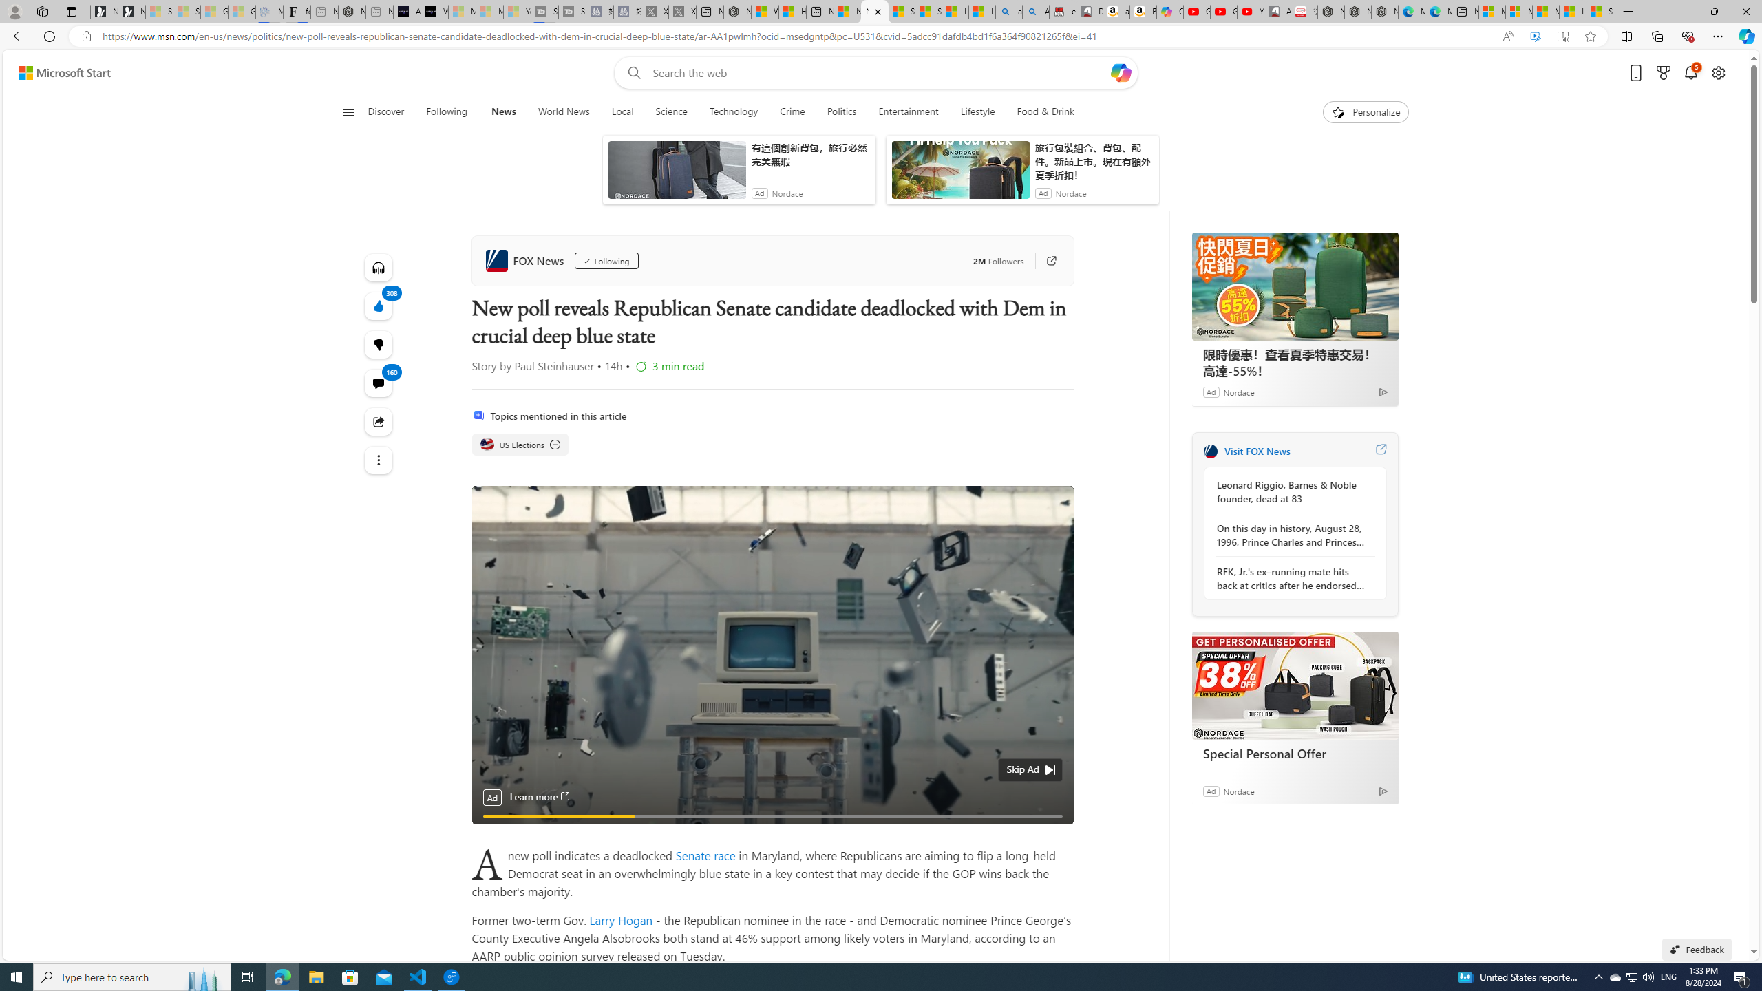  What do you see at coordinates (527, 260) in the screenshot?
I see `FOX News` at bounding box center [527, 260].